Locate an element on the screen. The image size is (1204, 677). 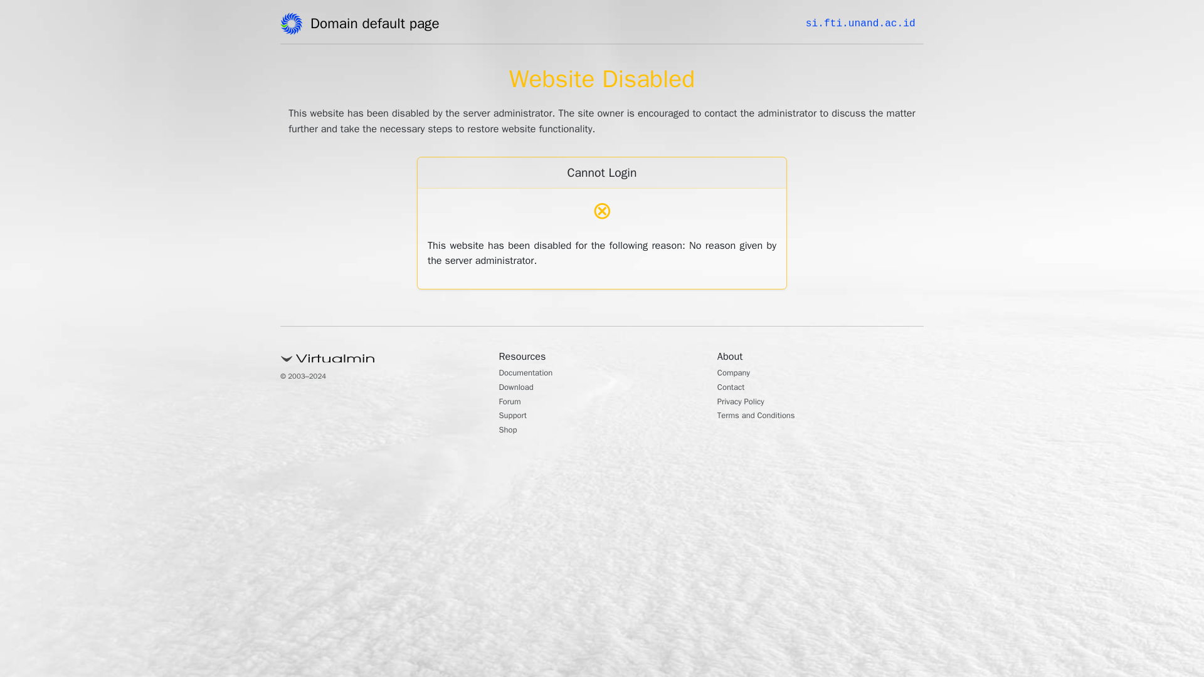
Support is located at coordinates (516, 416).